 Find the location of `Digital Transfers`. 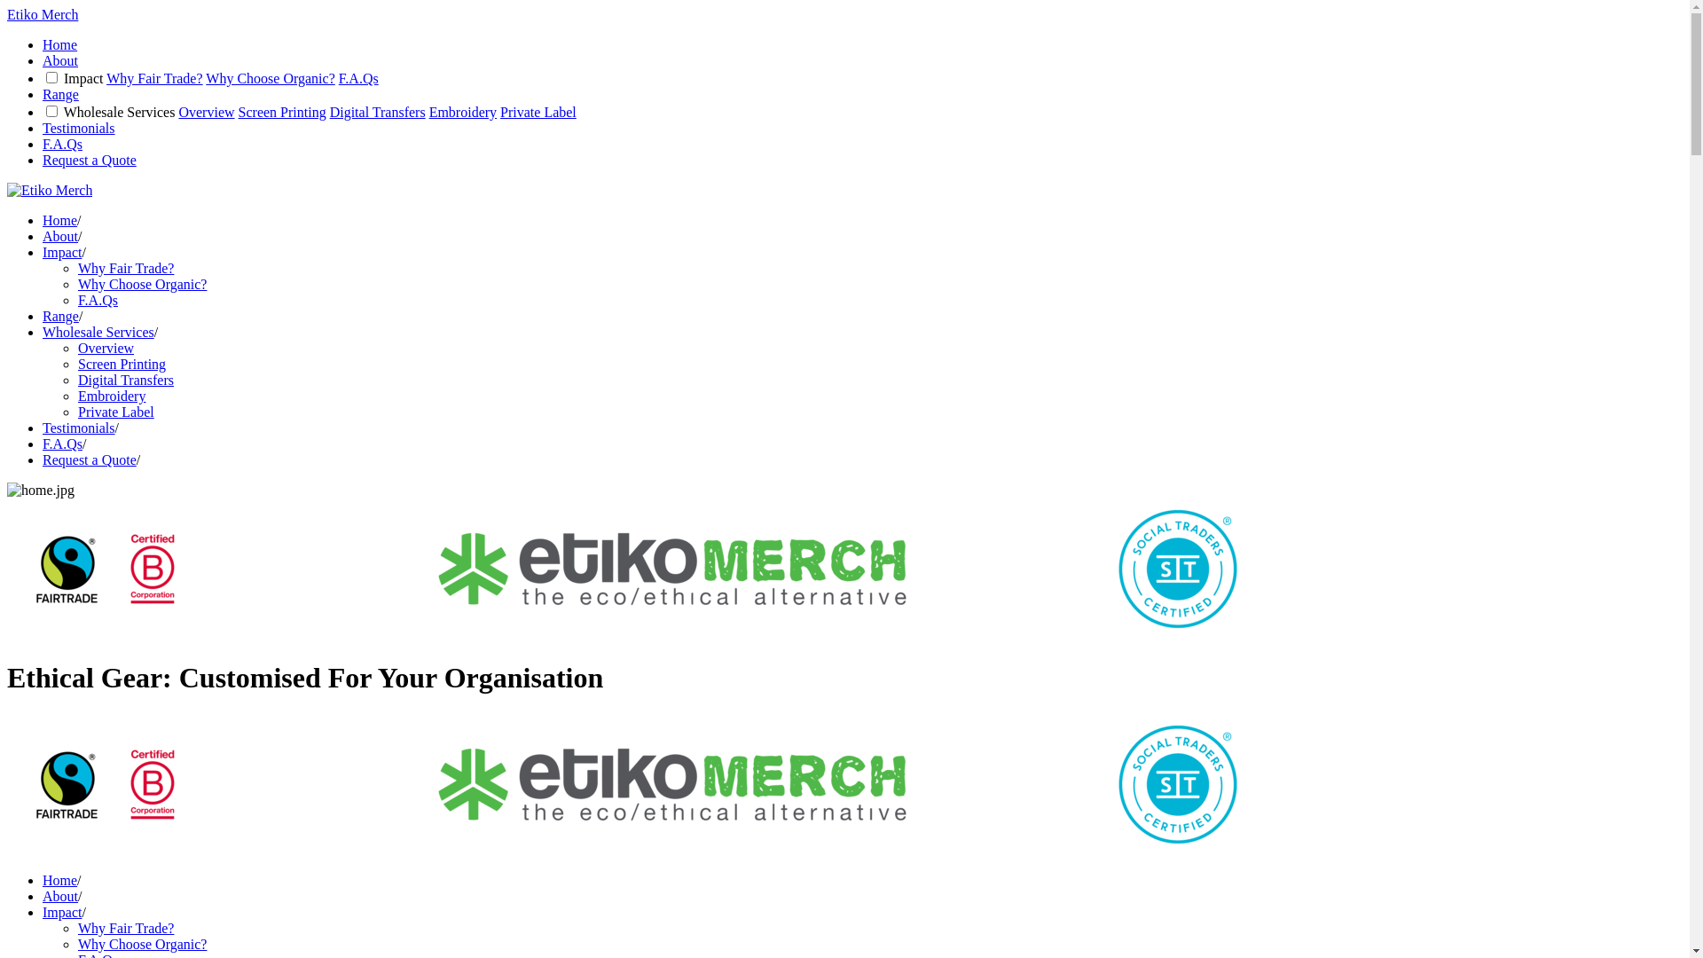

Digital Transfers is located at coordinates (126, 380).